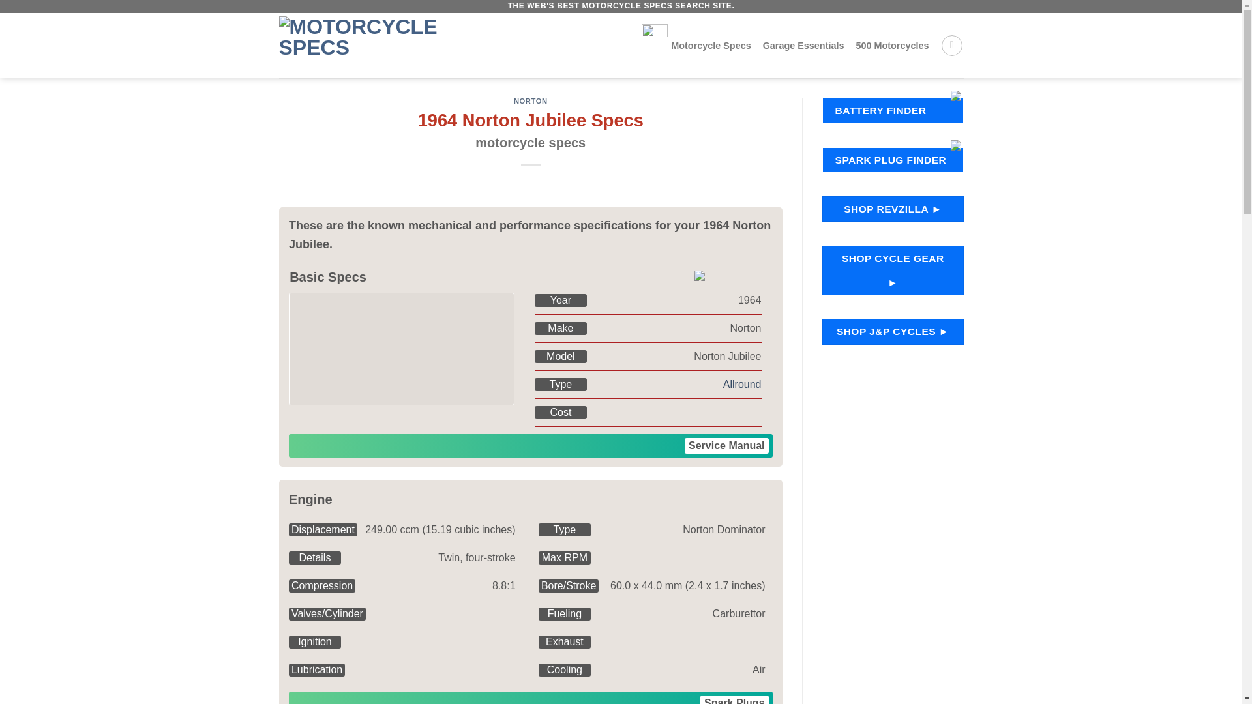  Describe the element at coordinates (531, 130) in the screenshot. I see `Spark Plugs` at that location.